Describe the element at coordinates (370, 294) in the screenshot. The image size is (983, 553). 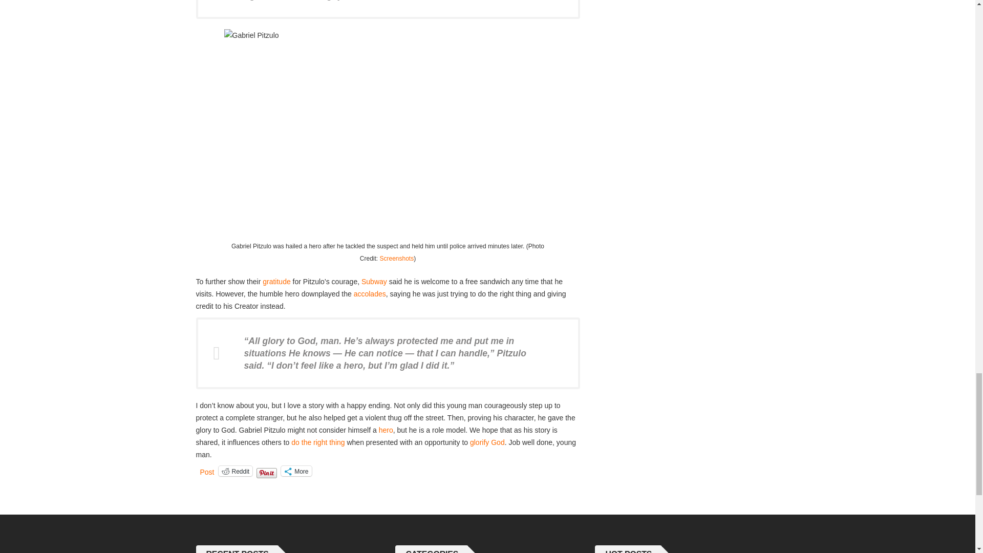
I see `accolades` at that location.